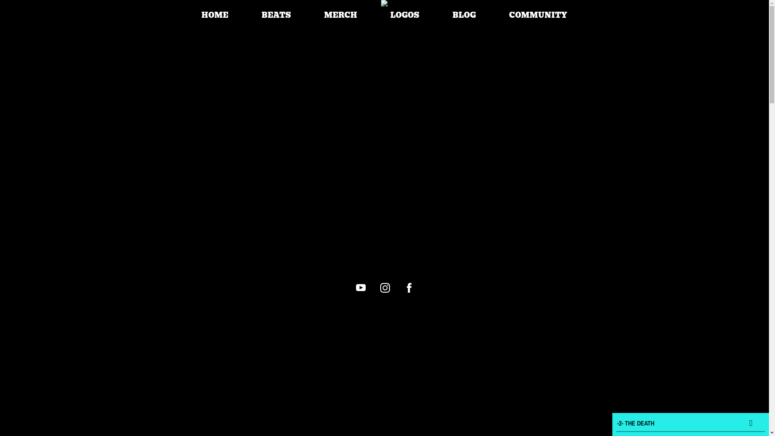  What do you see at coordinates (215, 15) in the screenshot?
I see `HOME` at bounding box center [215, 15].